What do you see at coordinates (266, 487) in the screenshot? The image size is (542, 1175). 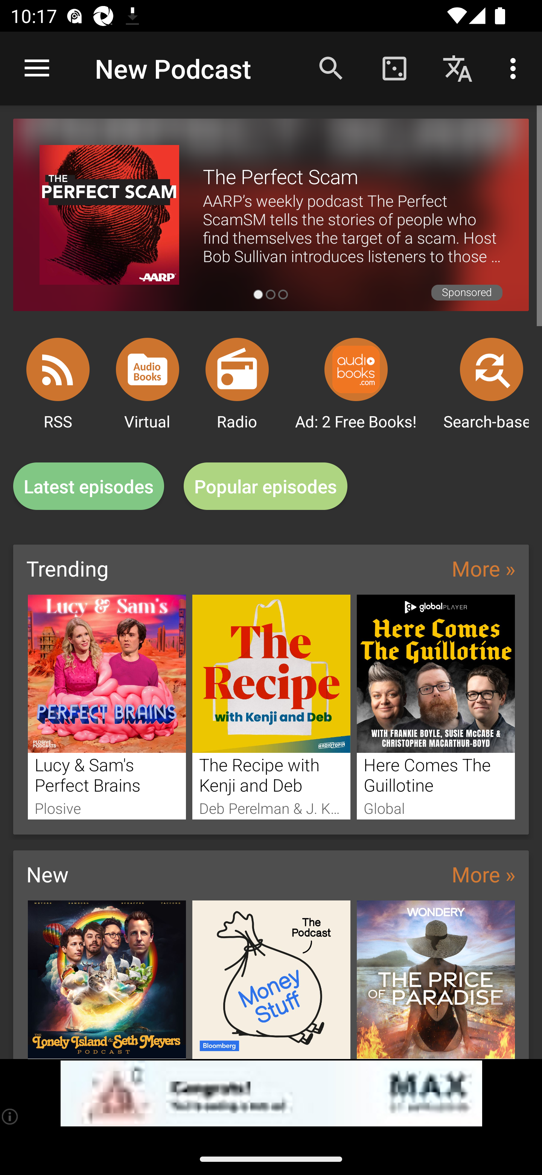 I see `Popular episodes` at bounding box center [266, 487].